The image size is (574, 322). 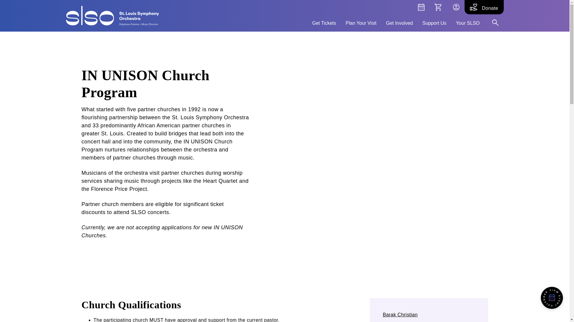 I want to click on Plan Your Visit, so click(x=361, y=22).